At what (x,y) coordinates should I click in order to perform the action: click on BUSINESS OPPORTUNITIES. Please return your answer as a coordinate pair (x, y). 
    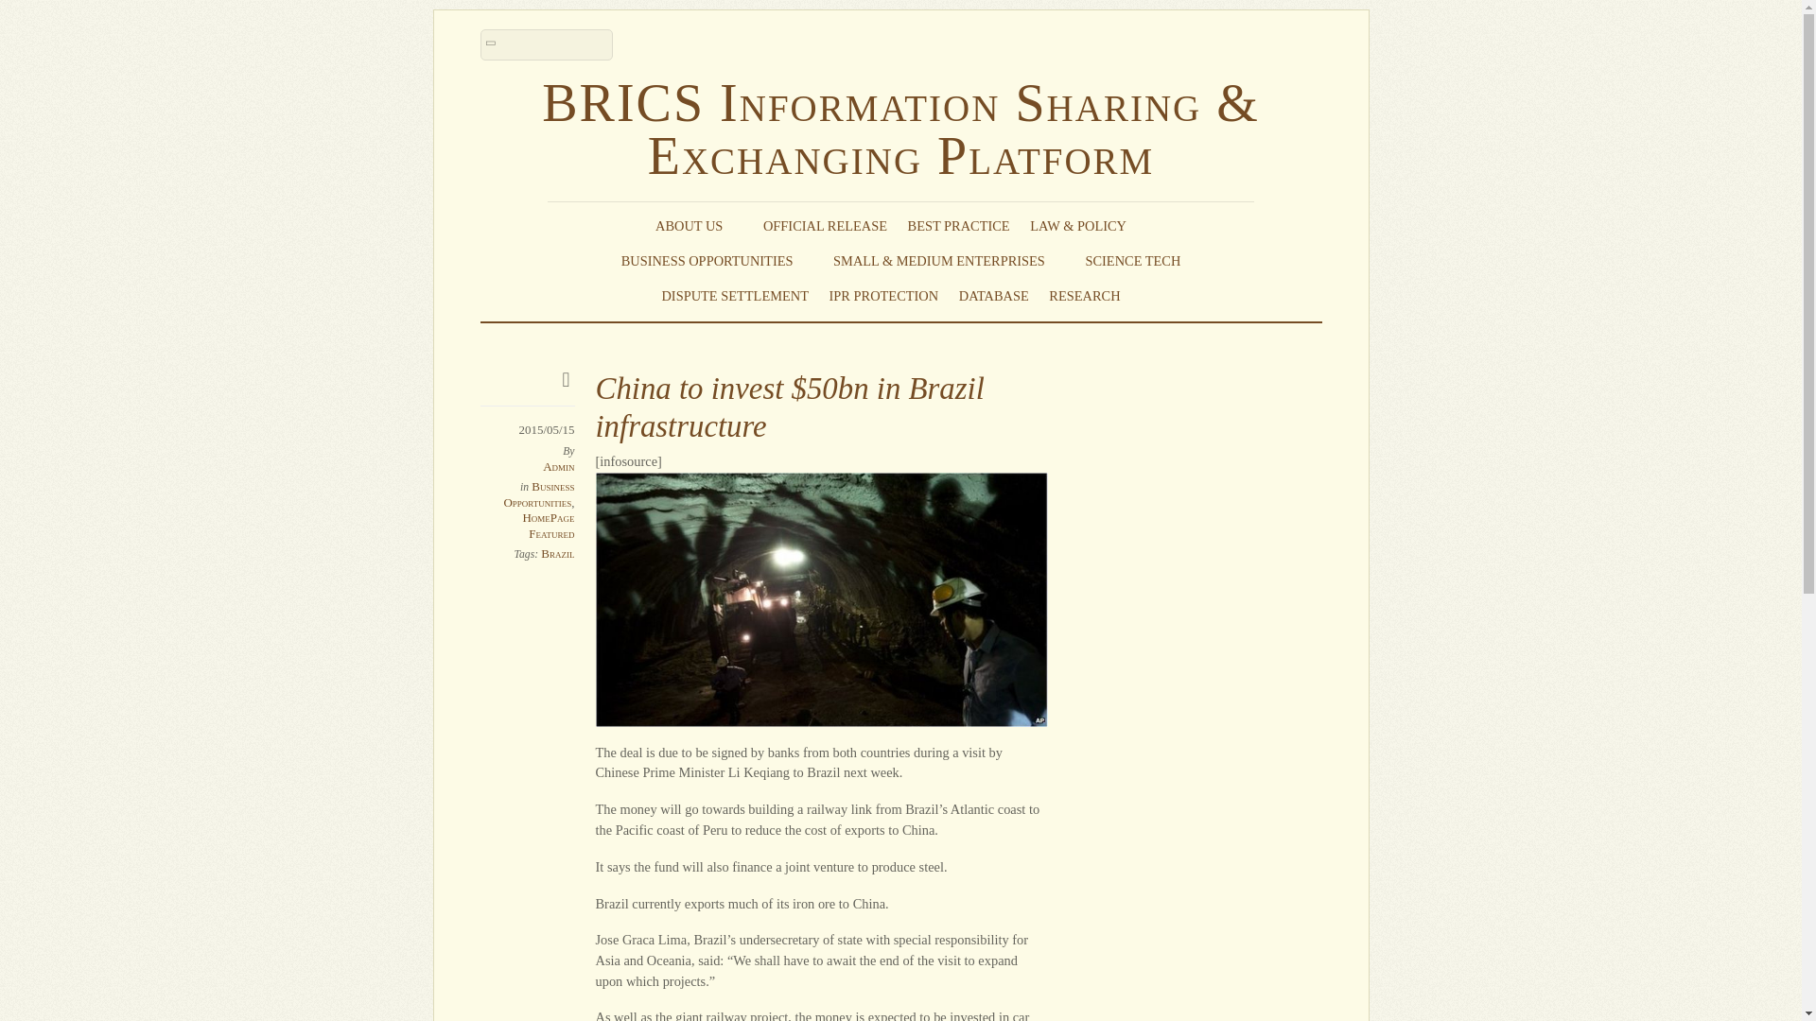
    Looking at the image, I should click on (717, 261).